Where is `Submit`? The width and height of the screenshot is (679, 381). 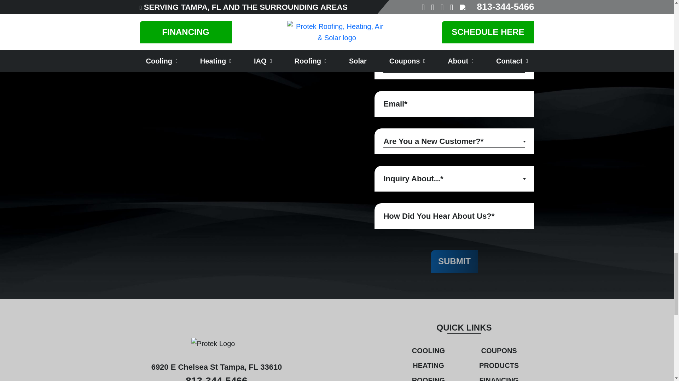
Submit is located at coordinates (454, 261).